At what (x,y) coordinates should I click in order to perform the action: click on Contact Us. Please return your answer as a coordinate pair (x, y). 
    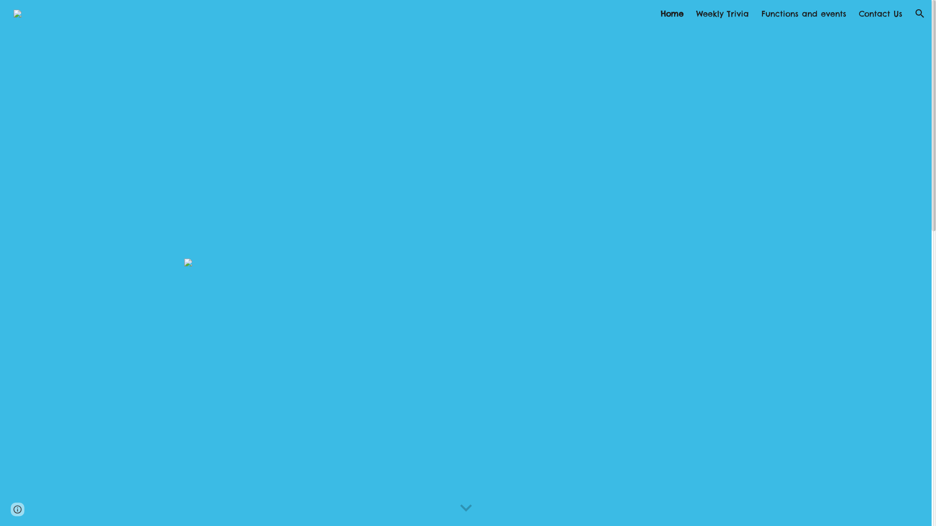
    Looking at the image, I should click on (880, 14).